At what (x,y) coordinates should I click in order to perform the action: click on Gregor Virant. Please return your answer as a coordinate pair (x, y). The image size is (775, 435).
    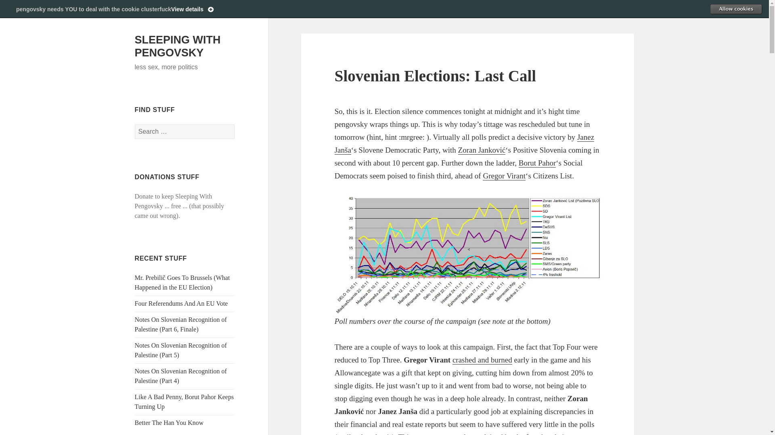
    Looking at the image, I should click on (504, 176).